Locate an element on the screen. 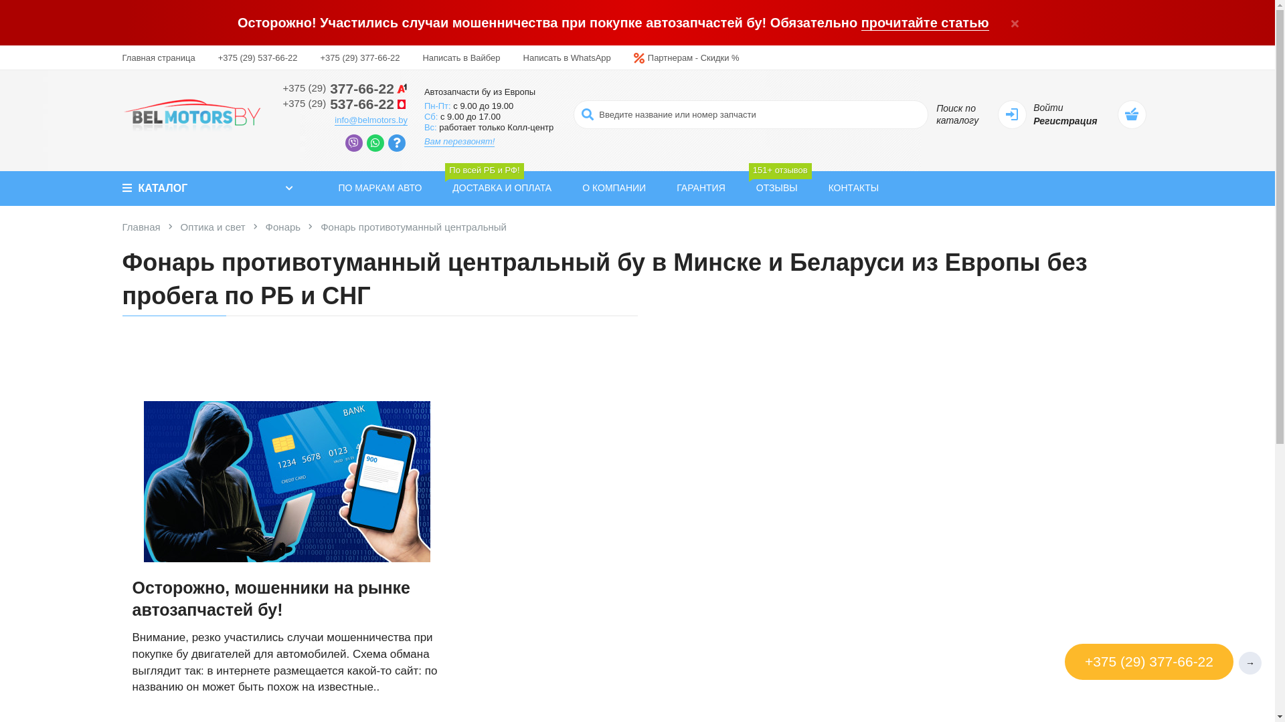  info@belmotors.by is located at coordinates (371, 120).